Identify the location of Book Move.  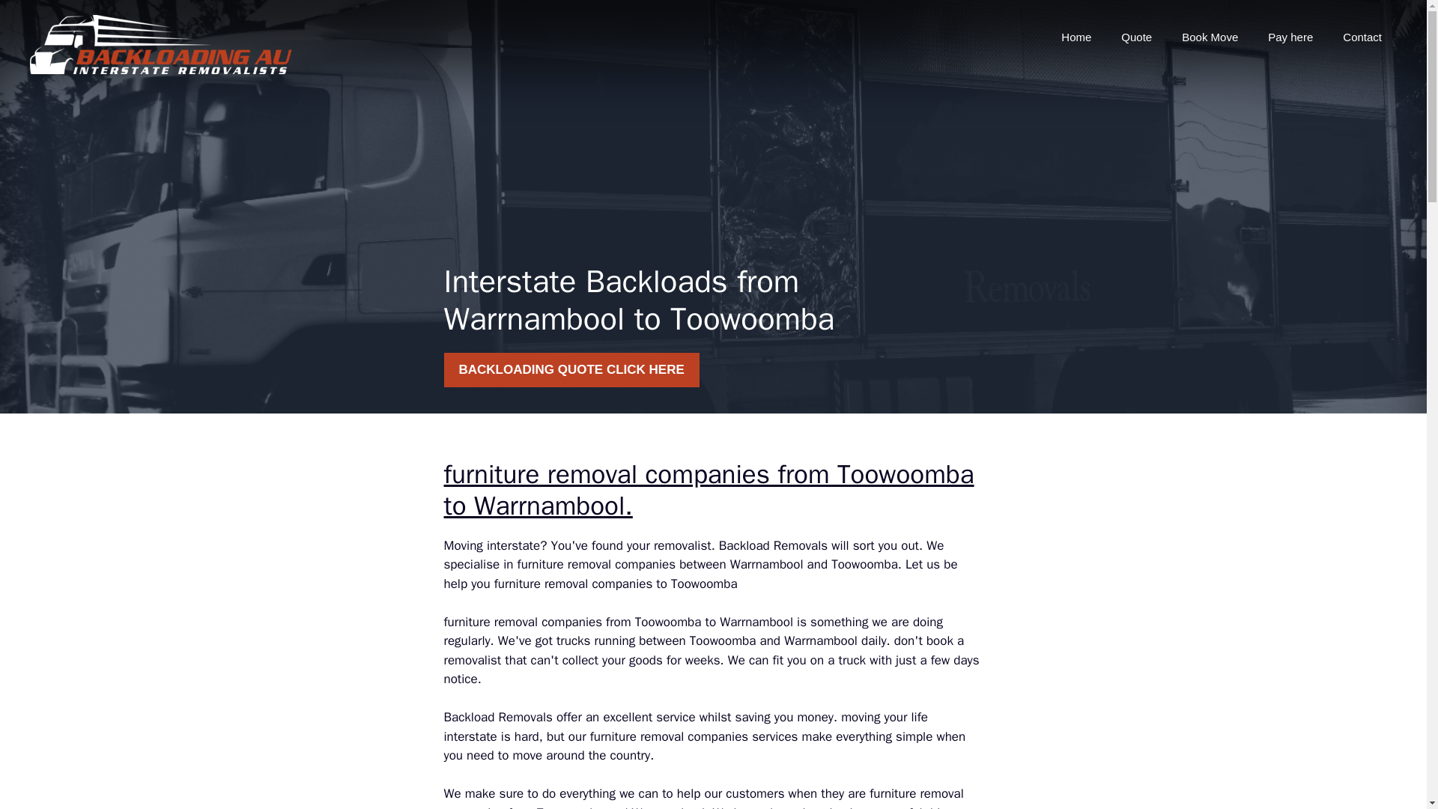
(1209, 37).